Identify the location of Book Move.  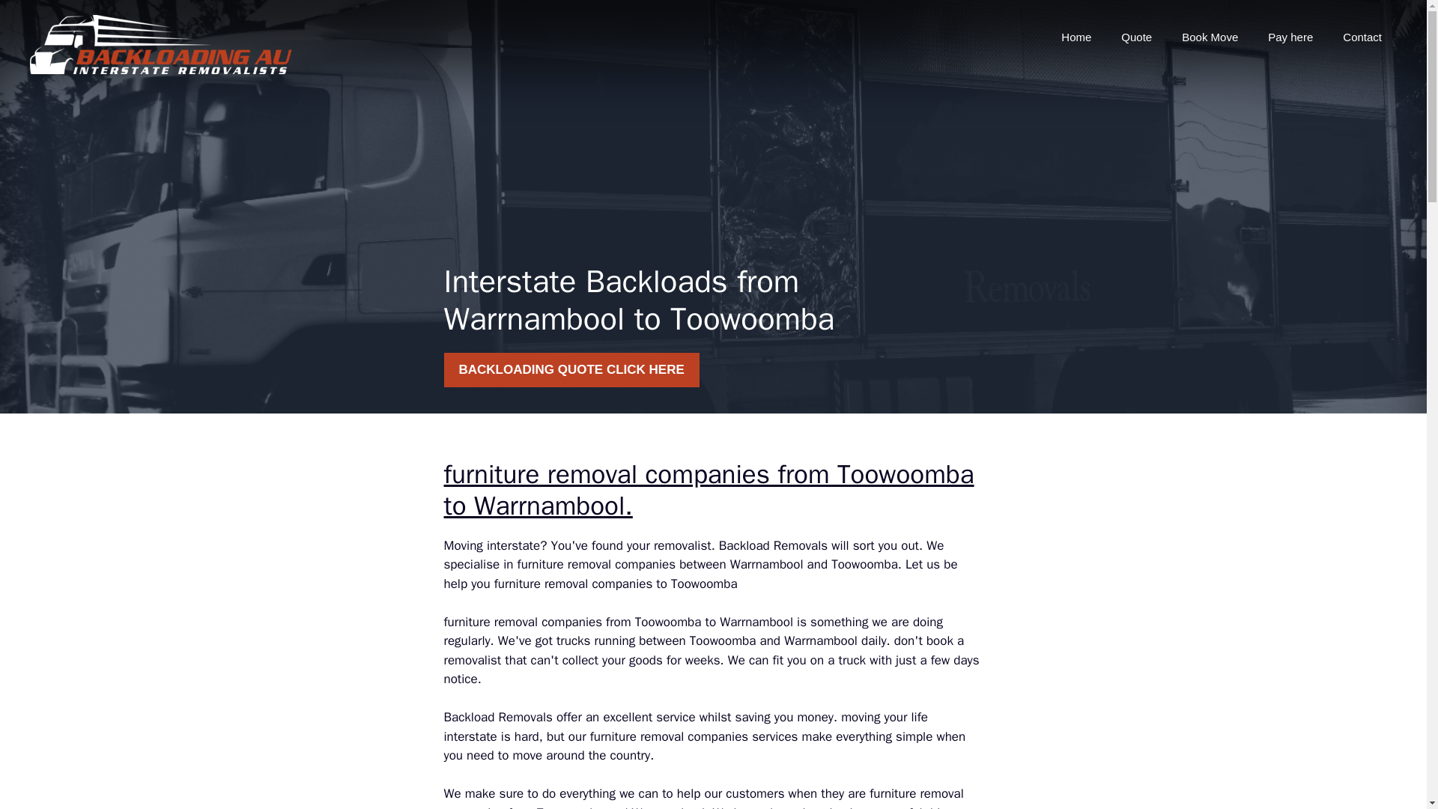
(1209, 37).